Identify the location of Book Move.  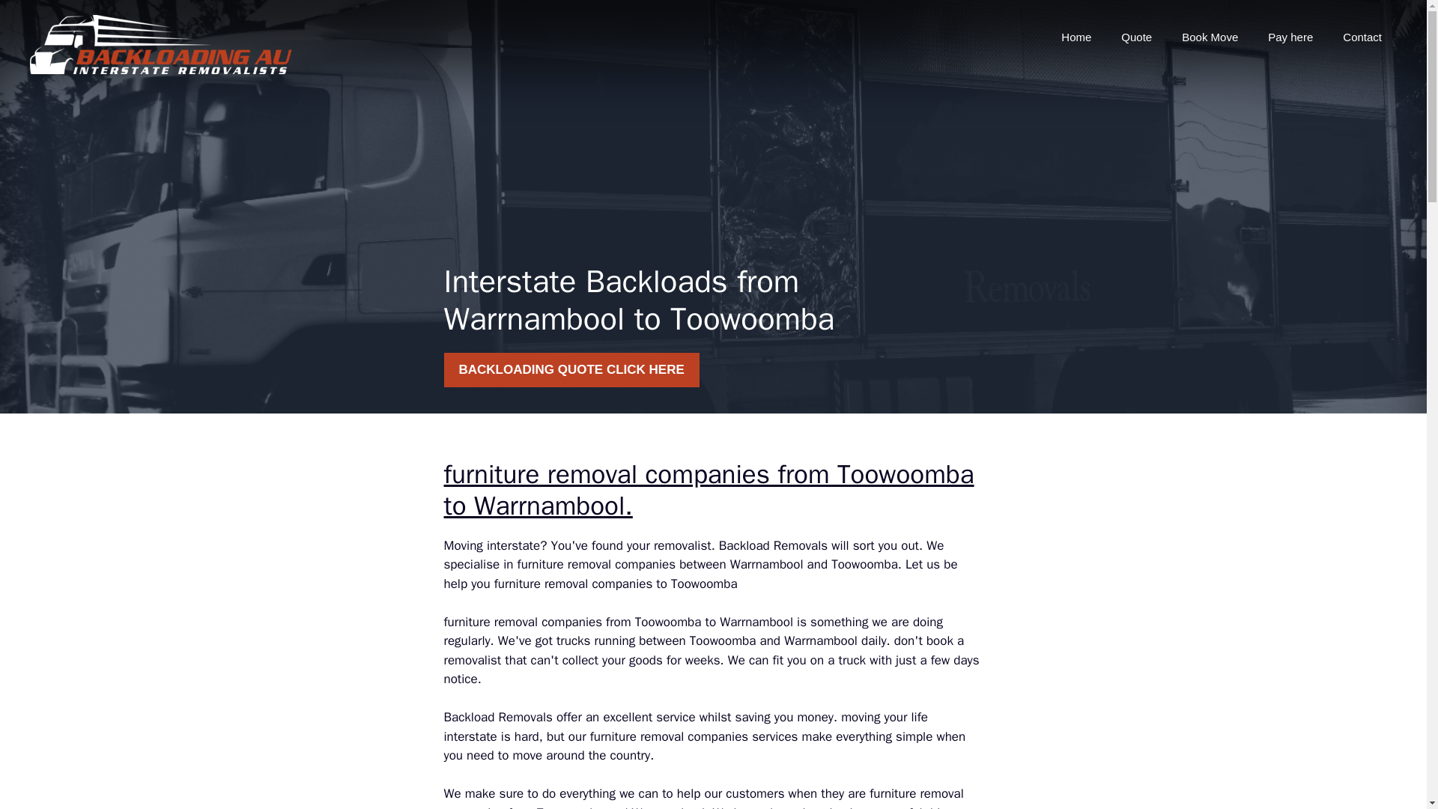
(1209, 37).